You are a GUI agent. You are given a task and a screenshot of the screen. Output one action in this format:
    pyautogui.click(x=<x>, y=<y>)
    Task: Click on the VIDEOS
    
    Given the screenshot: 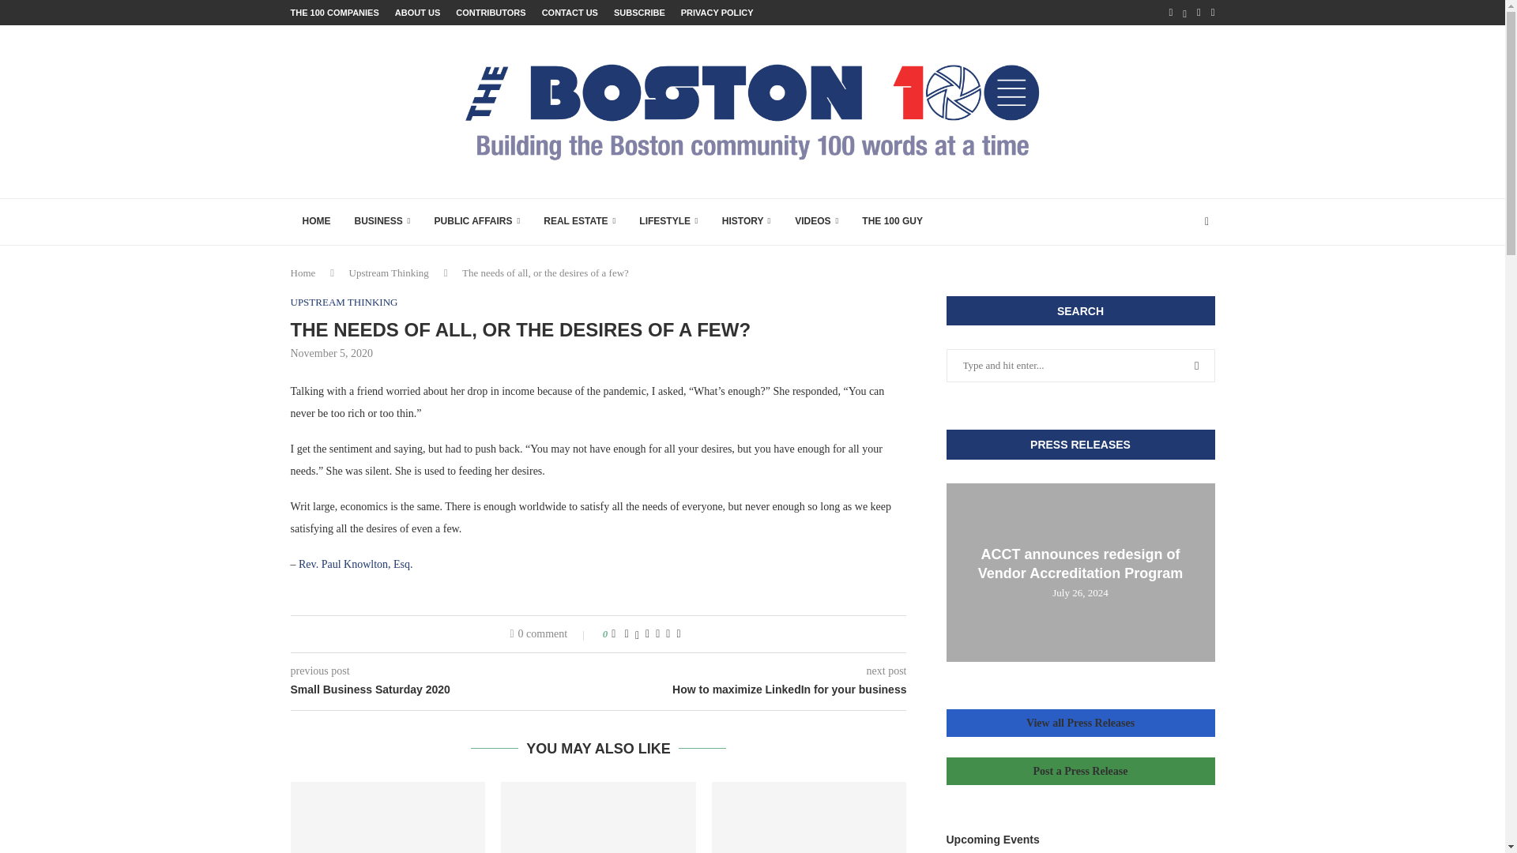 What is the action you would take?
    pyautogui.click(x=815, y=221)
    